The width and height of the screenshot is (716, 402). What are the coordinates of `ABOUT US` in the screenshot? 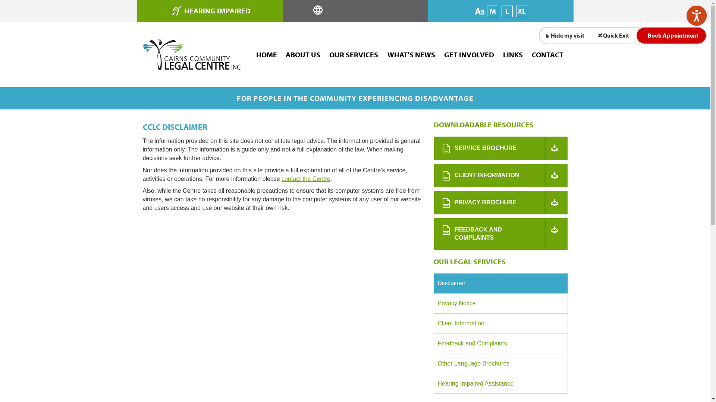 It's located at (303, 55).